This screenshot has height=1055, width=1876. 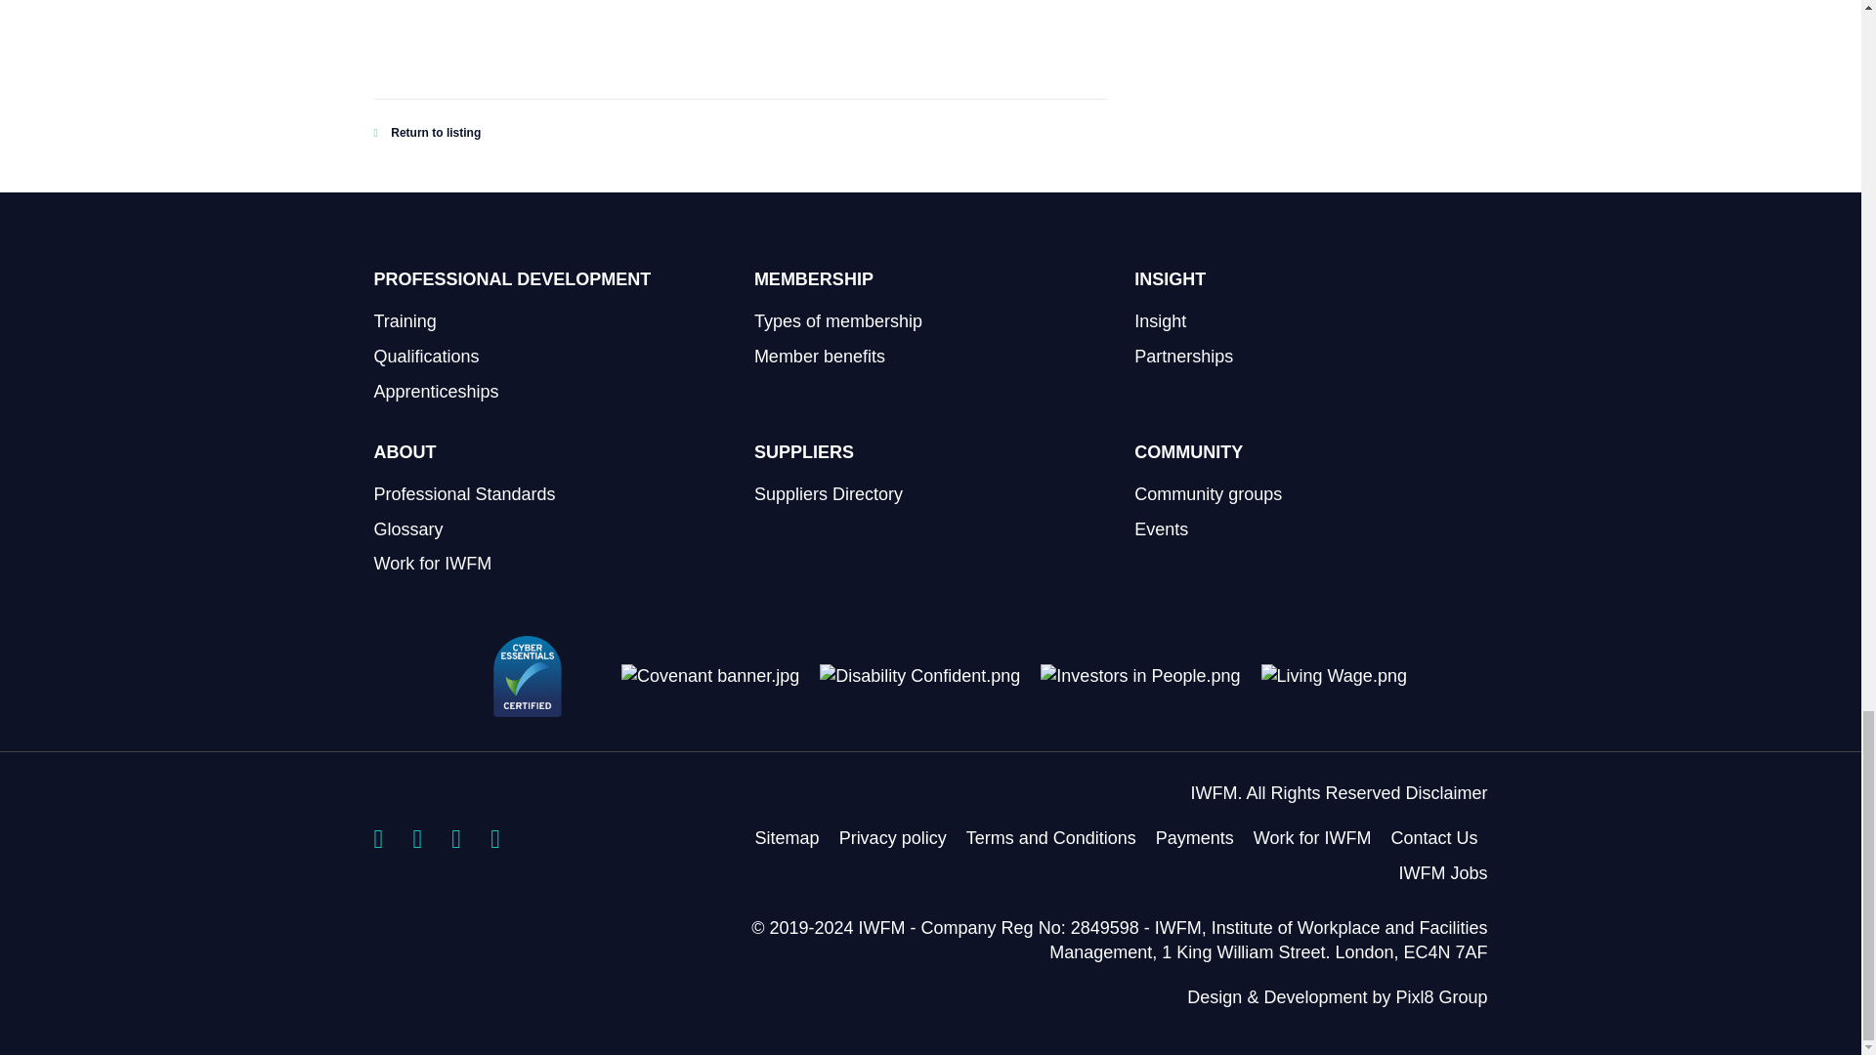 I want to click on Professional Standards, so click(x=464, y=494).